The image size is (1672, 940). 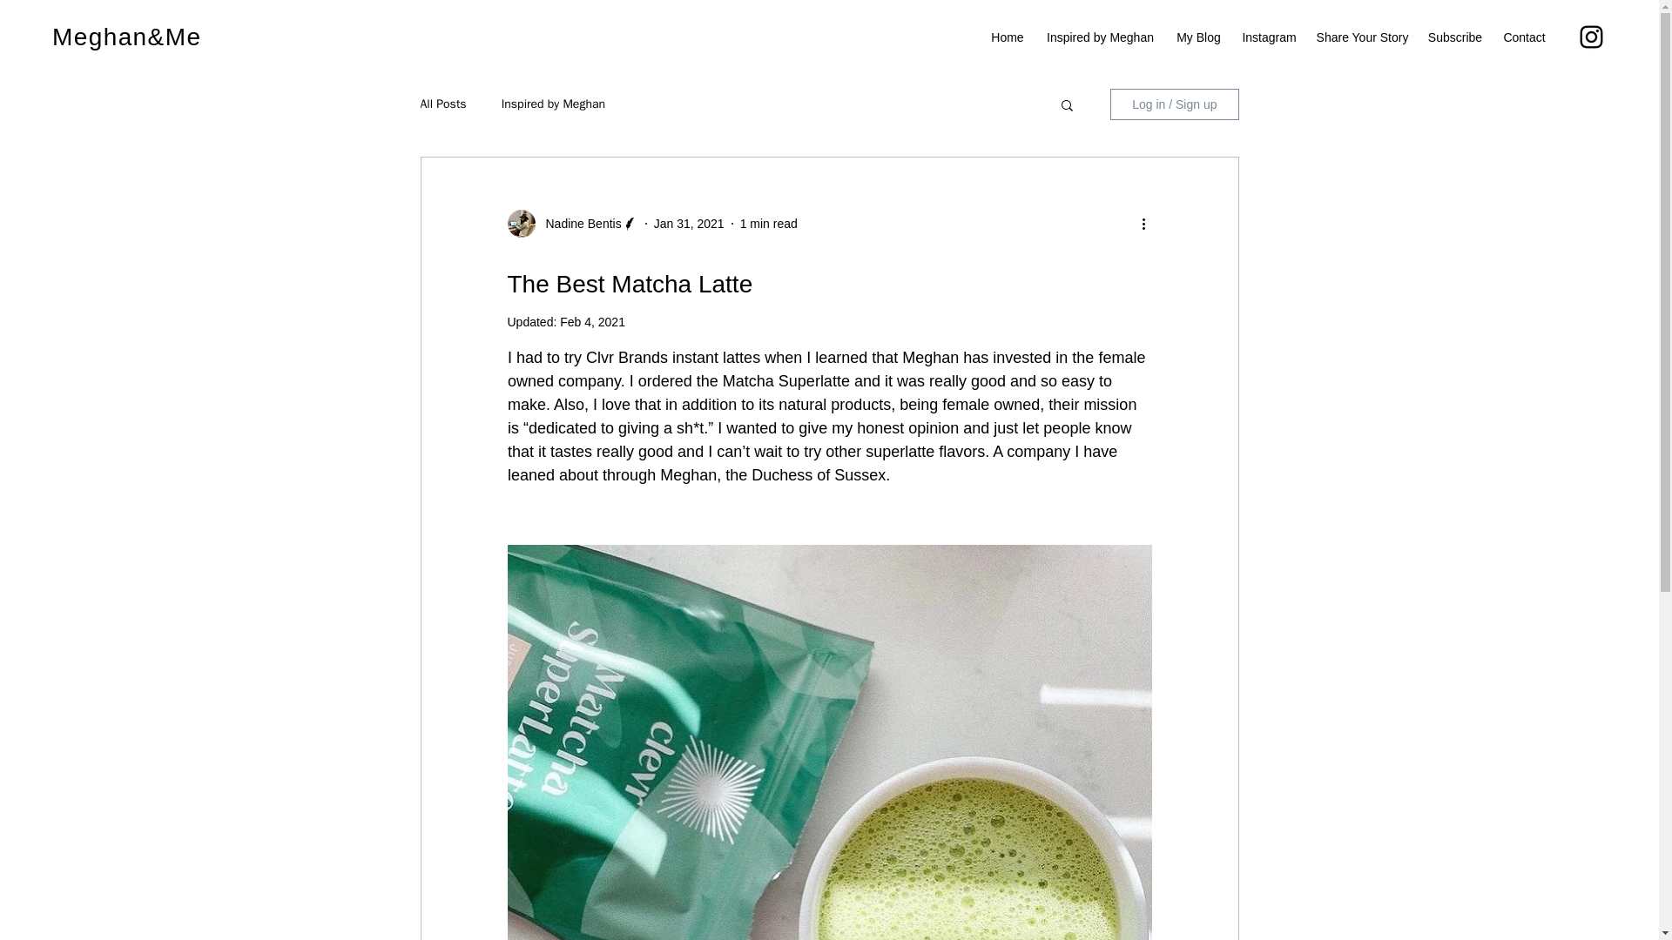 I want to click on My Blog, so click(x=1198, y=37).